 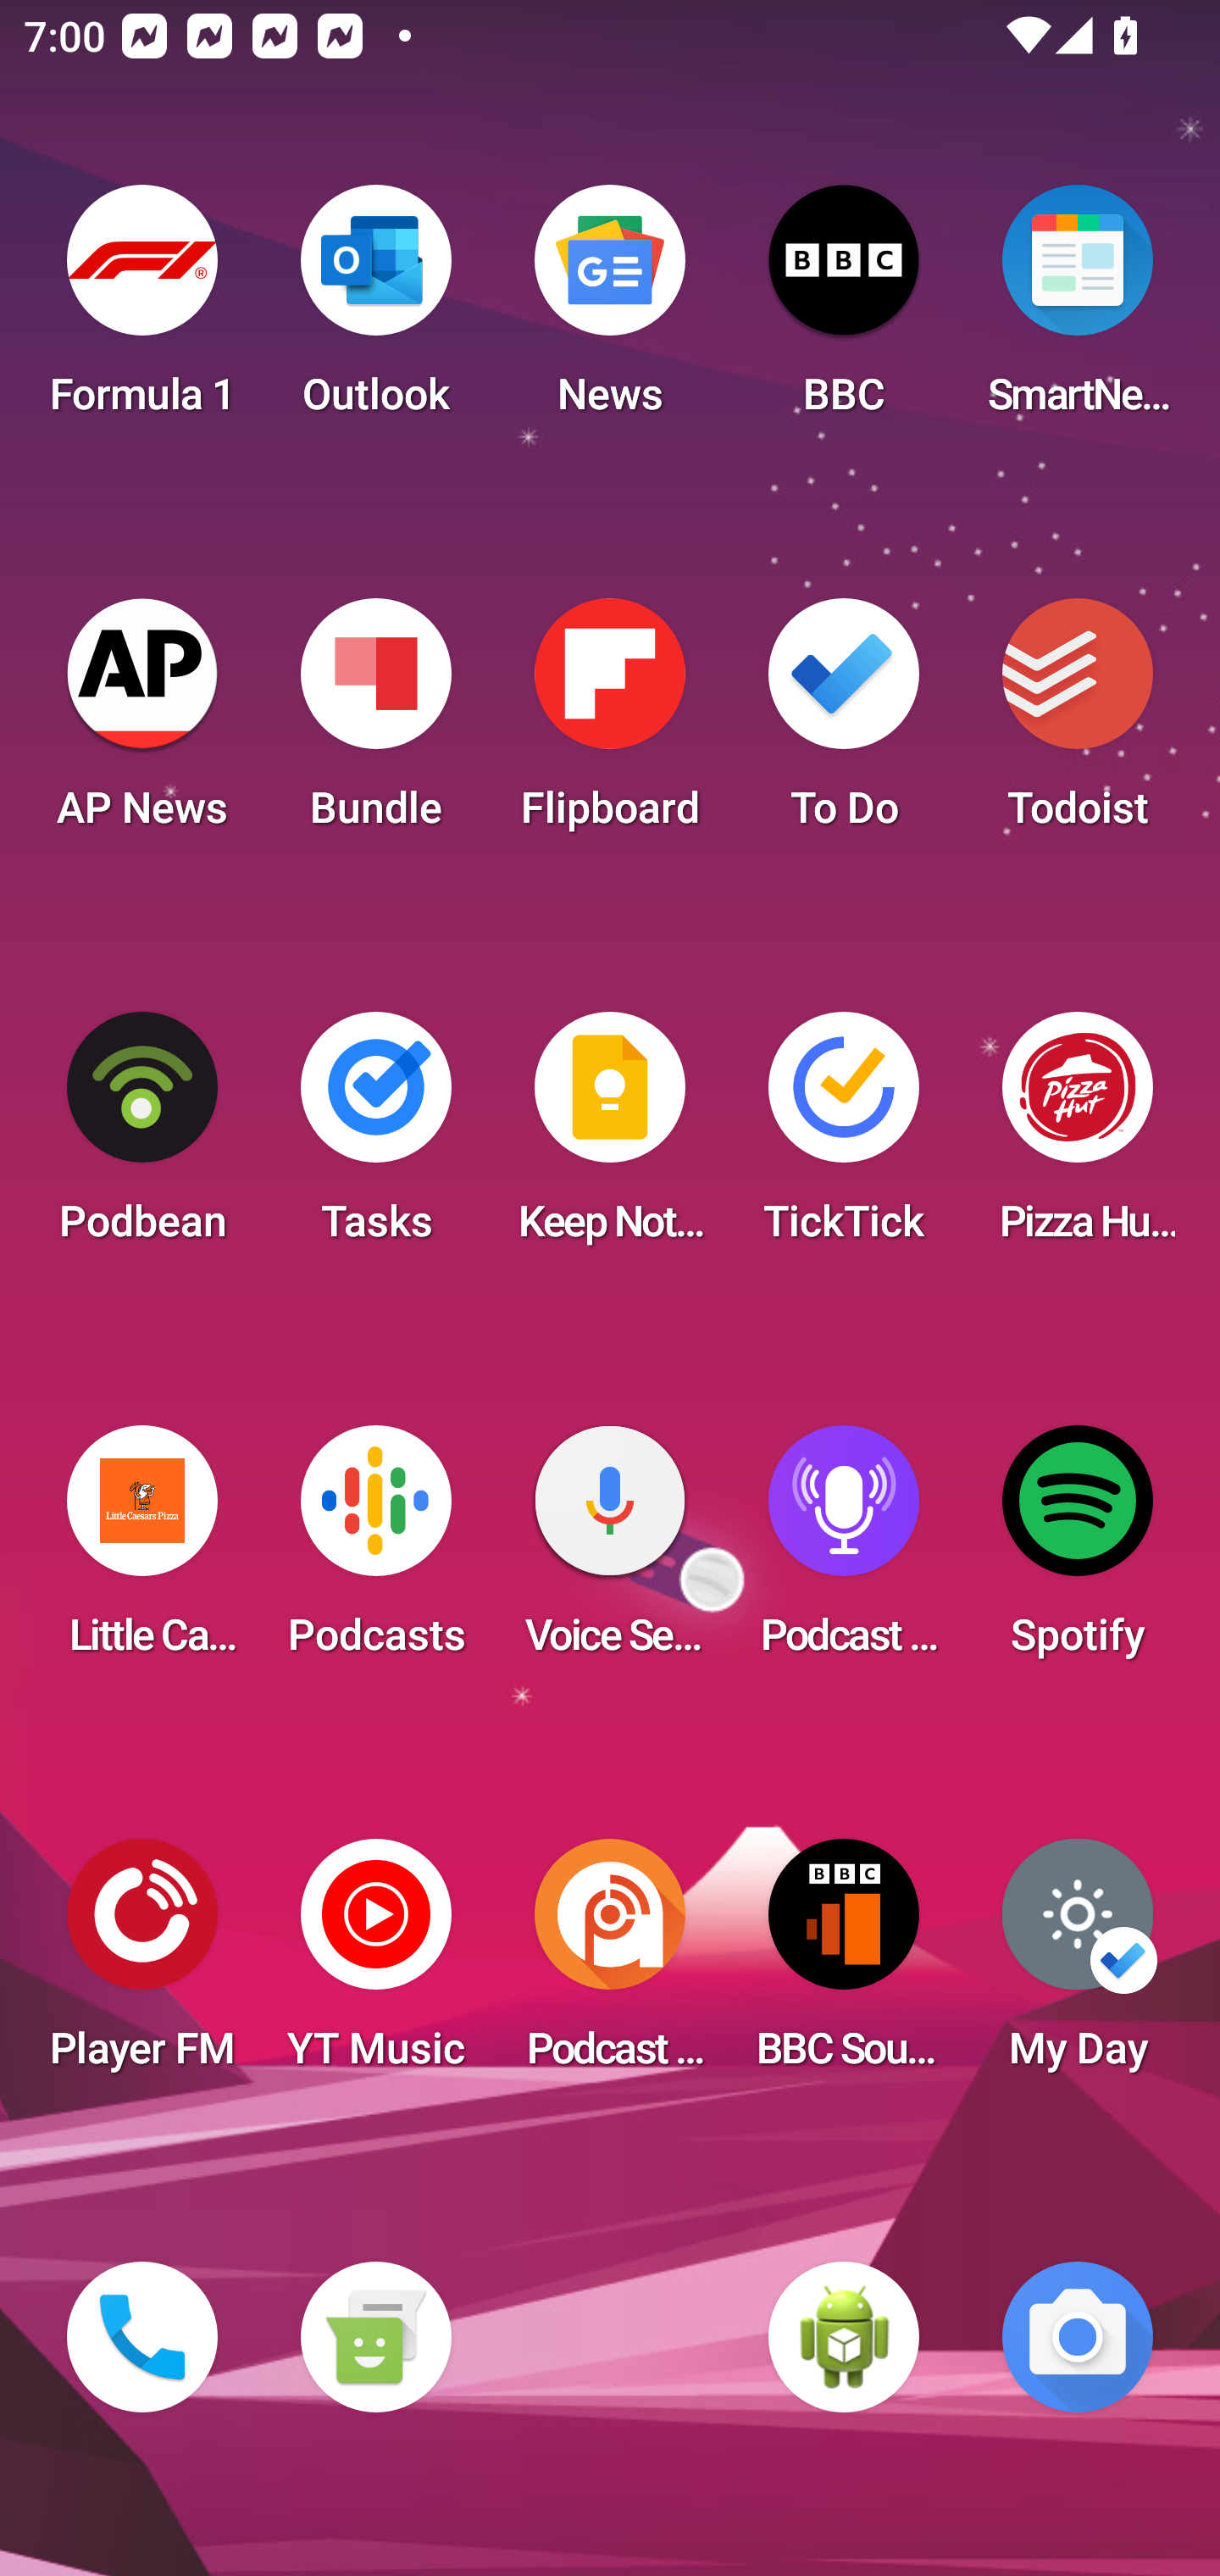 I want to click on Pizza Hut HK & Macau, so click(x=1078, y=1137).